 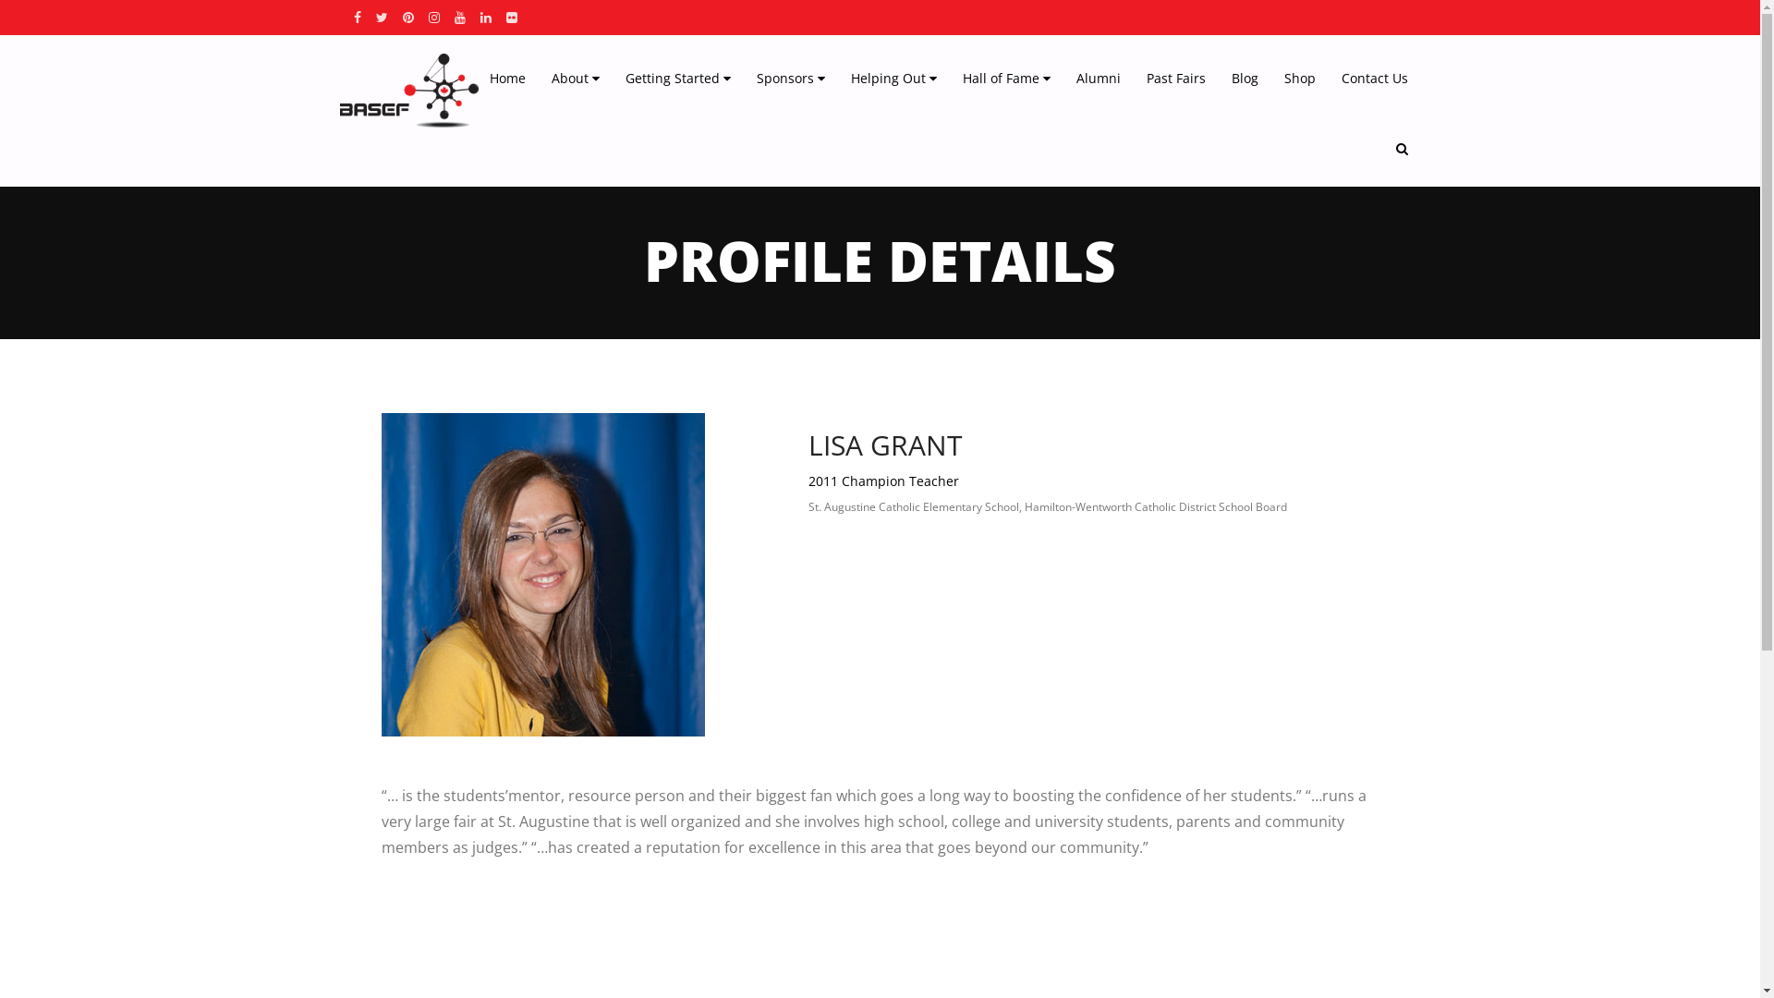 What do you see at coordinates (893, 79) in the screenshot?
I see `Helping Out` at bounding box center [893, 79].